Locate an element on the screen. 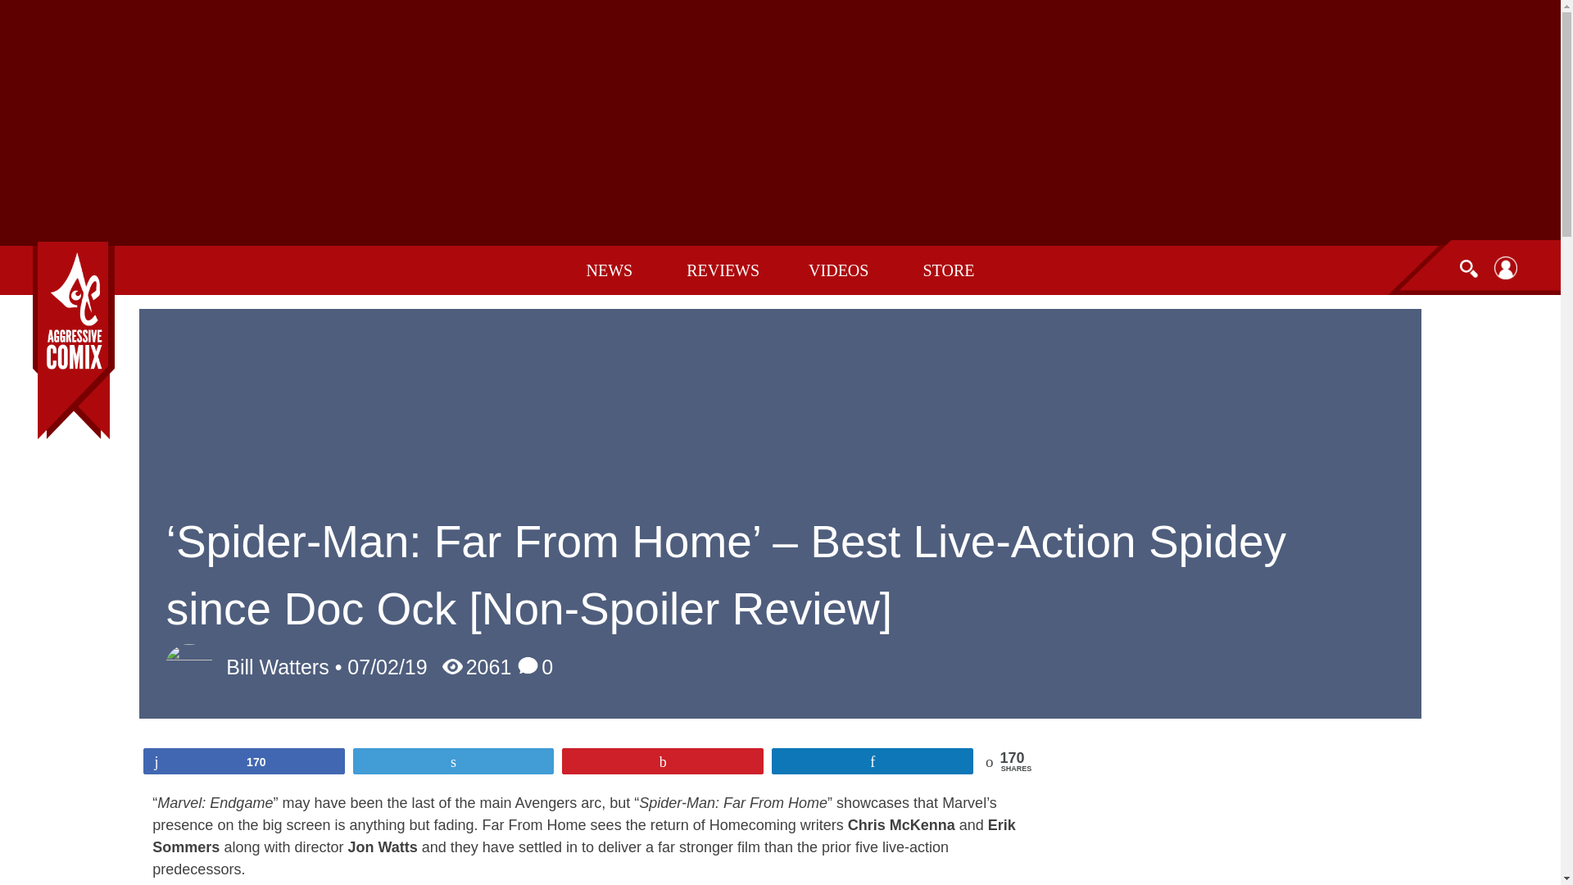 The width and height of the screenshot is (1573, 885). Advertisement is located at coordinates (1235, 808).